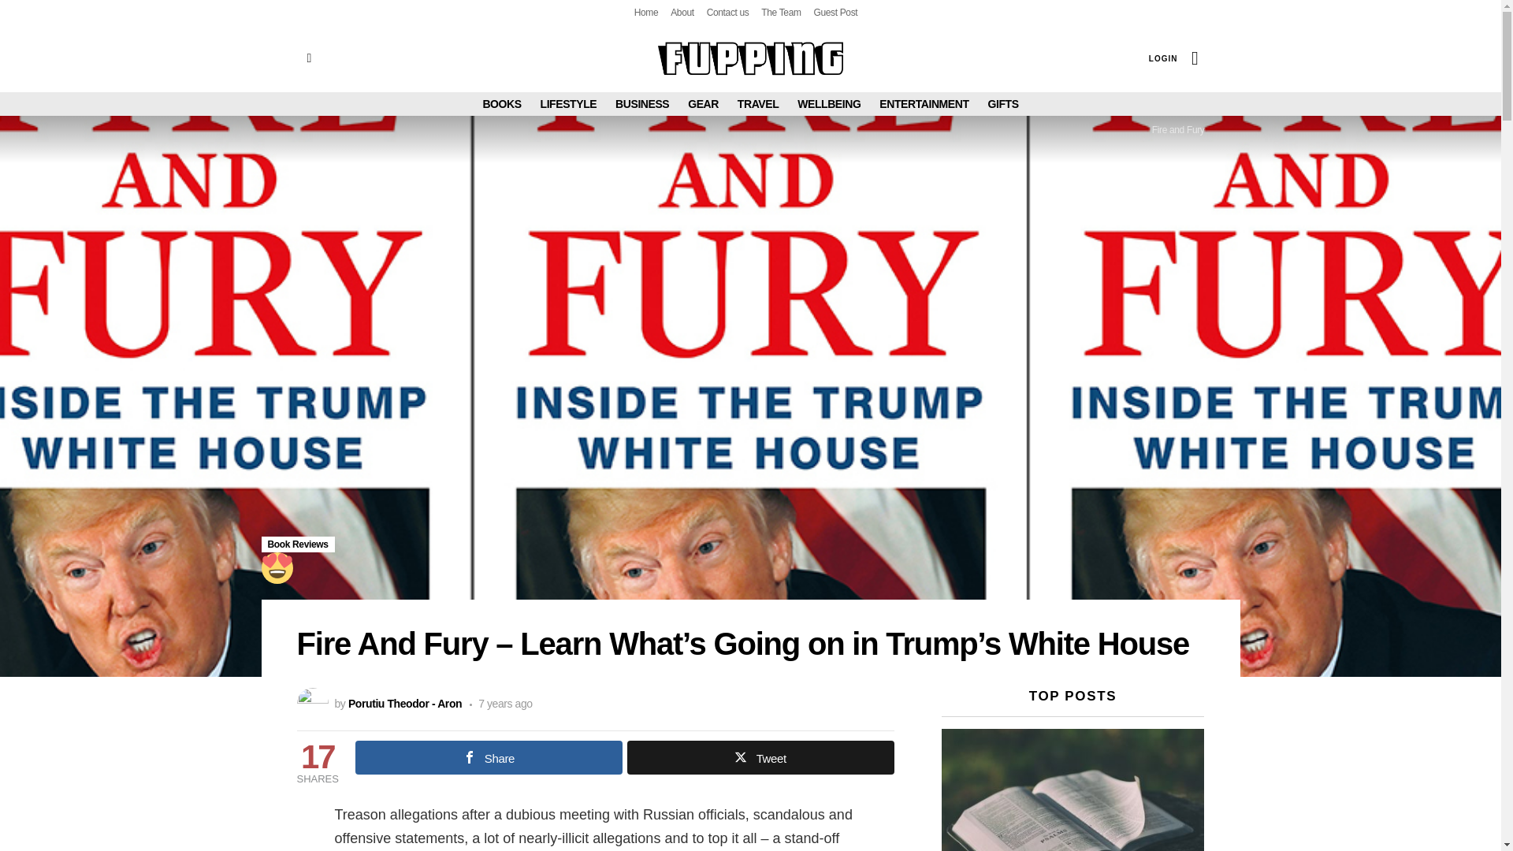 The width and height of the screenshot is (1513, 851). I want to click on Guest Post, so click(835, 13).